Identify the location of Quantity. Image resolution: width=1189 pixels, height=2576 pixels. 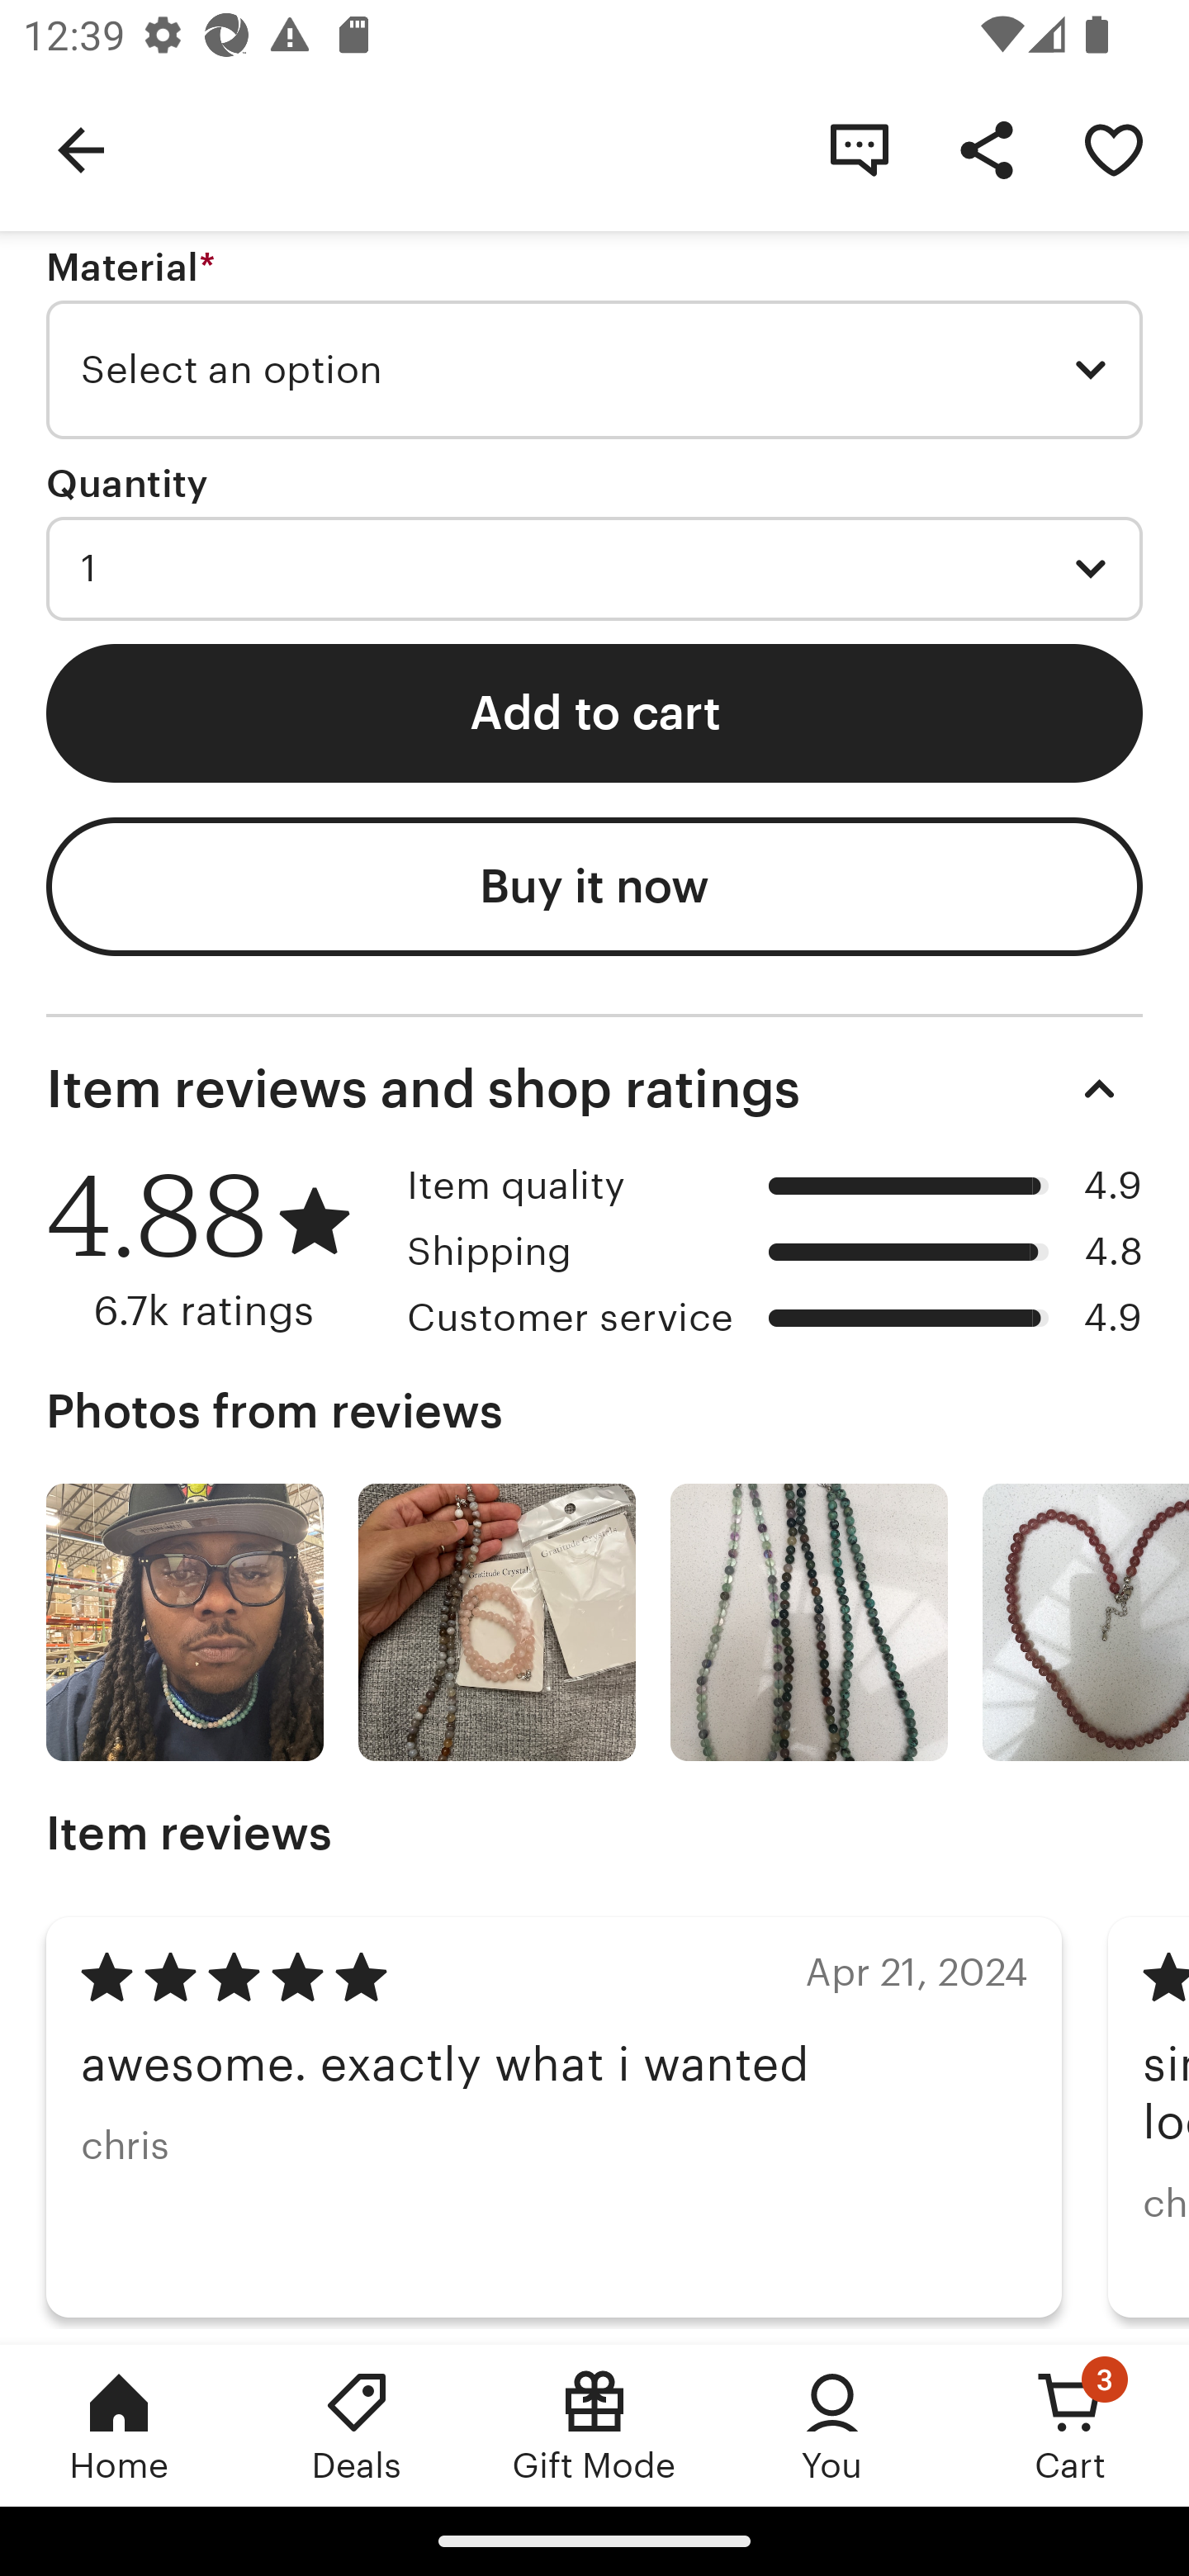
(127, 482).